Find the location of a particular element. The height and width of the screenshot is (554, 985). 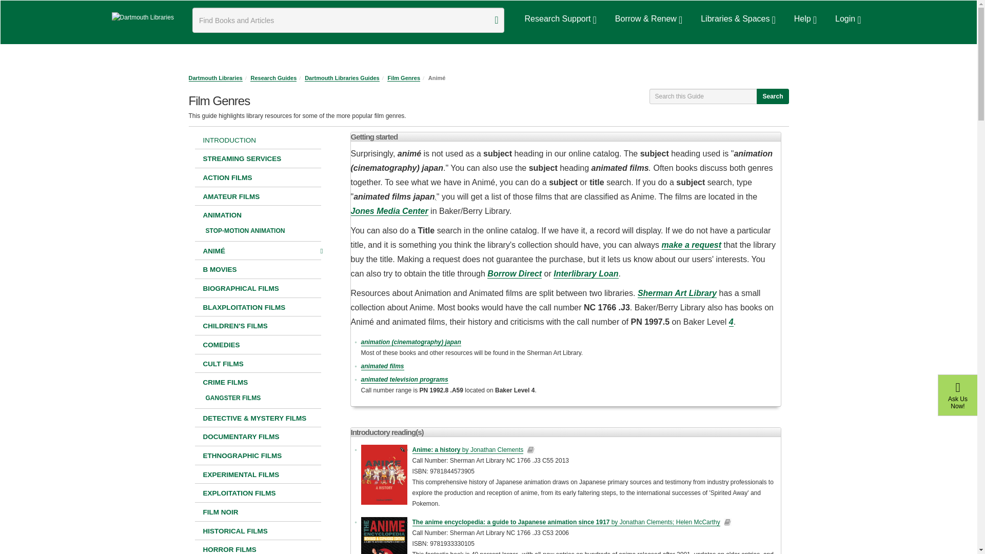

New page is located at coordinates (258, 326).